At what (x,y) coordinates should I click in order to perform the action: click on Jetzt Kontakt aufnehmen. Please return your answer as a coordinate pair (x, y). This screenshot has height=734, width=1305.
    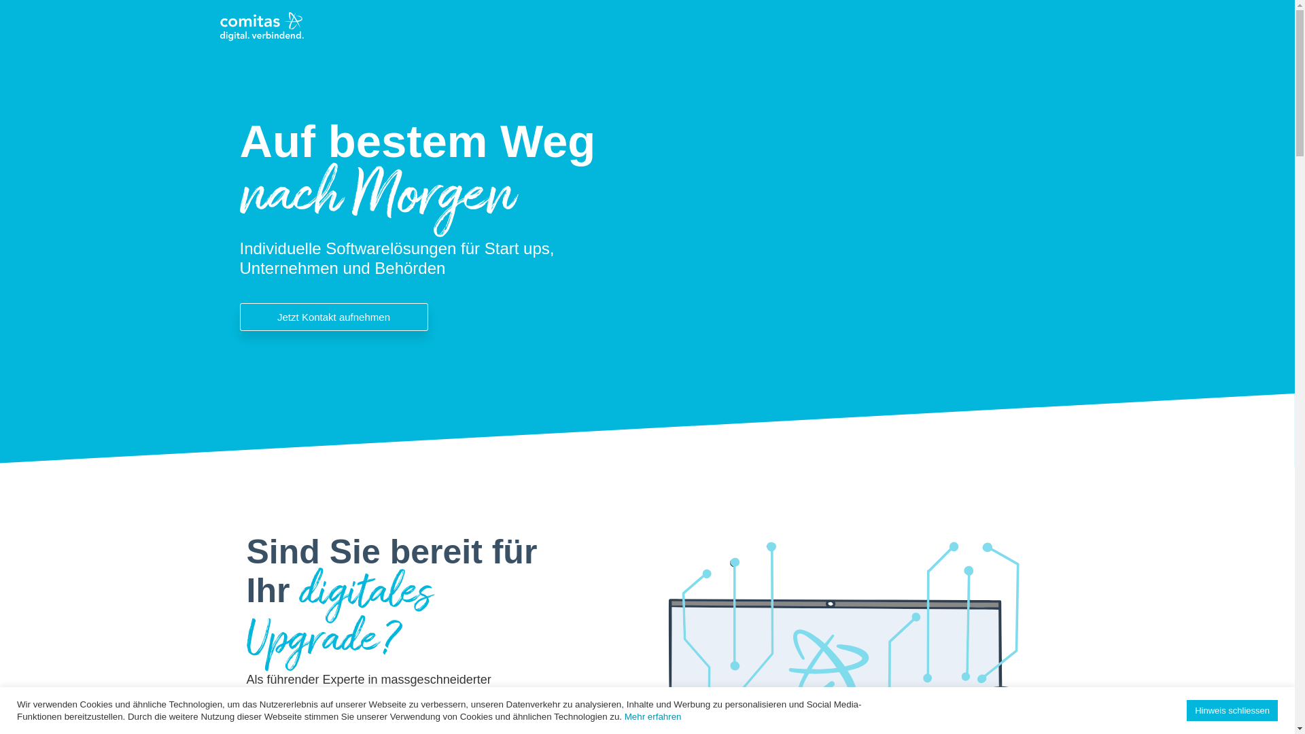
    Looking at the image, I should click on (333, 317).